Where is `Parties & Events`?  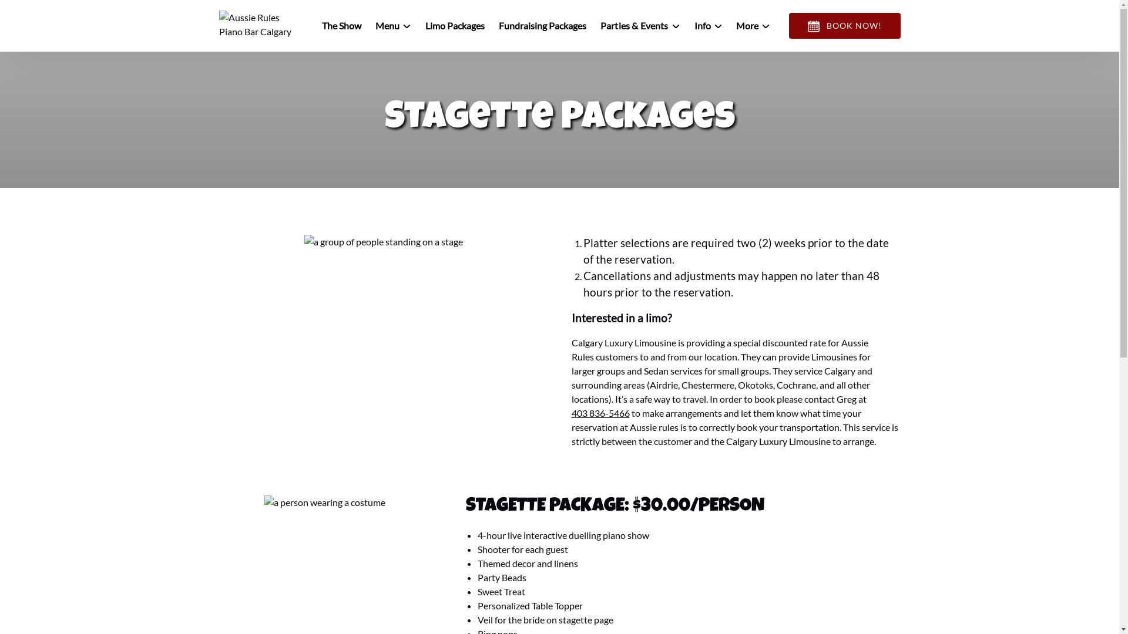
Parties & Events is located at coordinates (640, 26).